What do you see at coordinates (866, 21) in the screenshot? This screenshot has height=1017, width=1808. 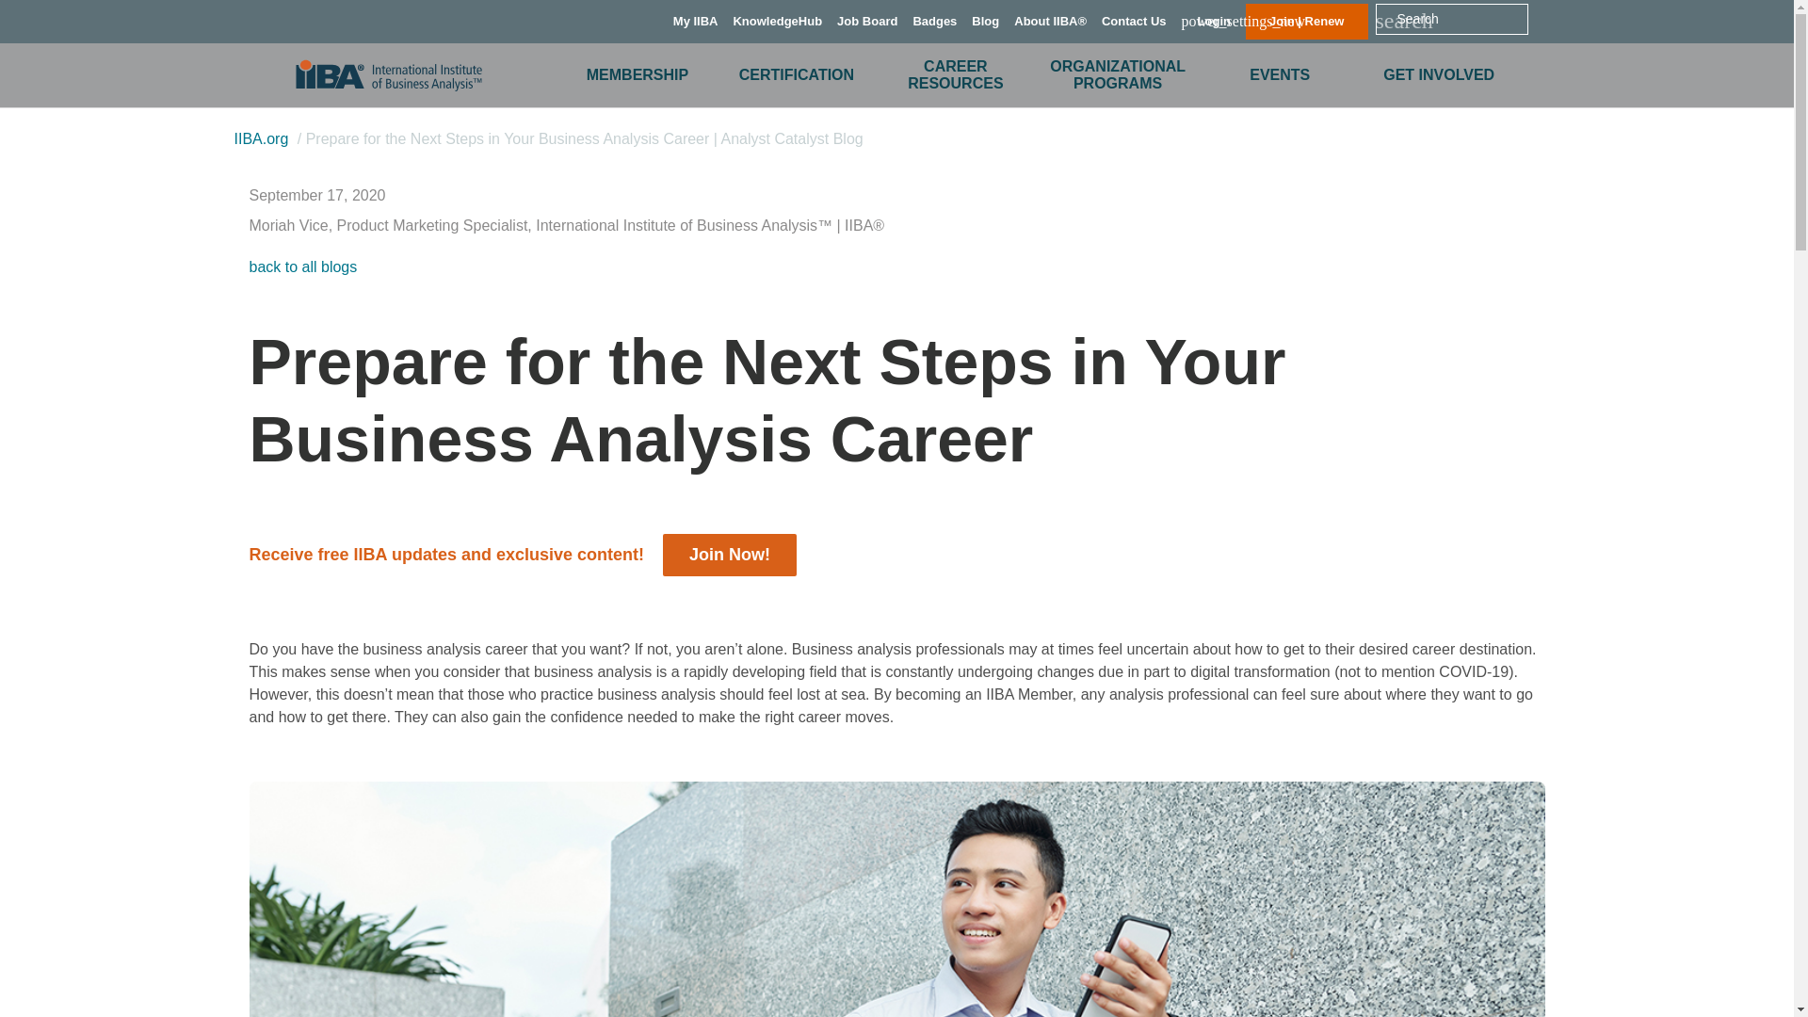 I see `Job Board` at bounding box center [866, 21].